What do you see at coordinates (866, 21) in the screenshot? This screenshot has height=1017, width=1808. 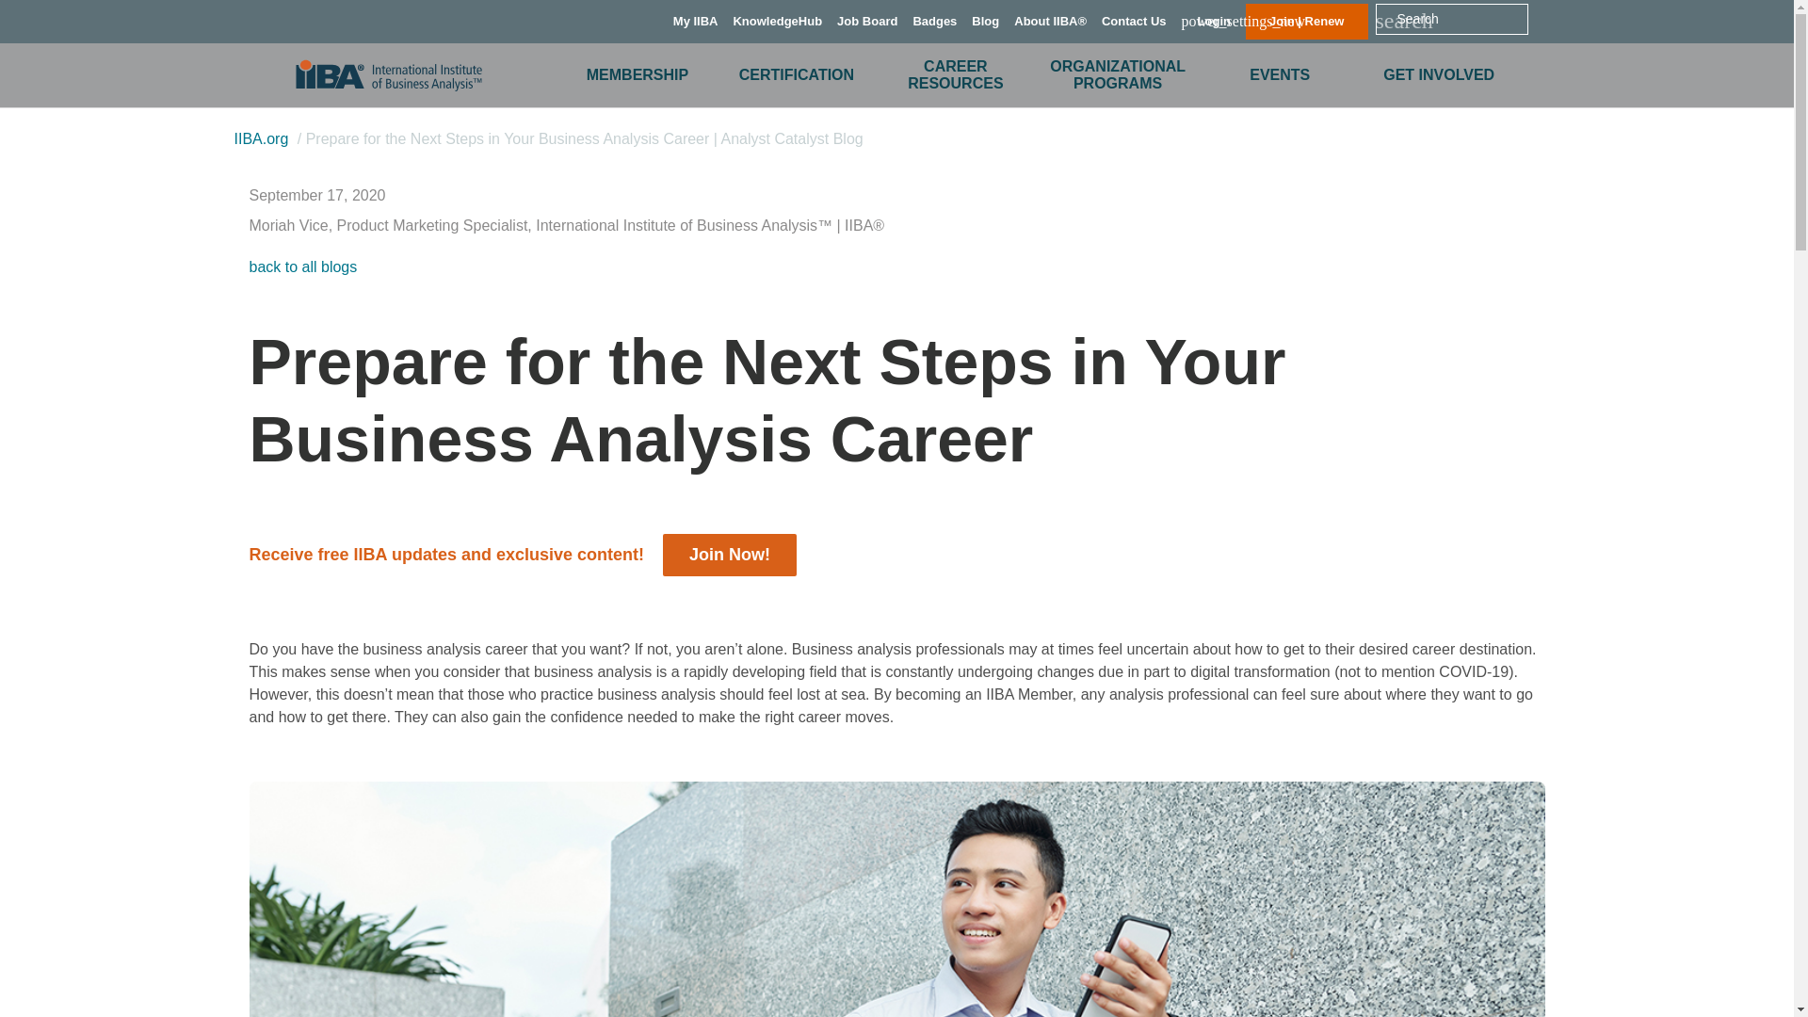 I see `Job Board` at bounding box center [866, 21].